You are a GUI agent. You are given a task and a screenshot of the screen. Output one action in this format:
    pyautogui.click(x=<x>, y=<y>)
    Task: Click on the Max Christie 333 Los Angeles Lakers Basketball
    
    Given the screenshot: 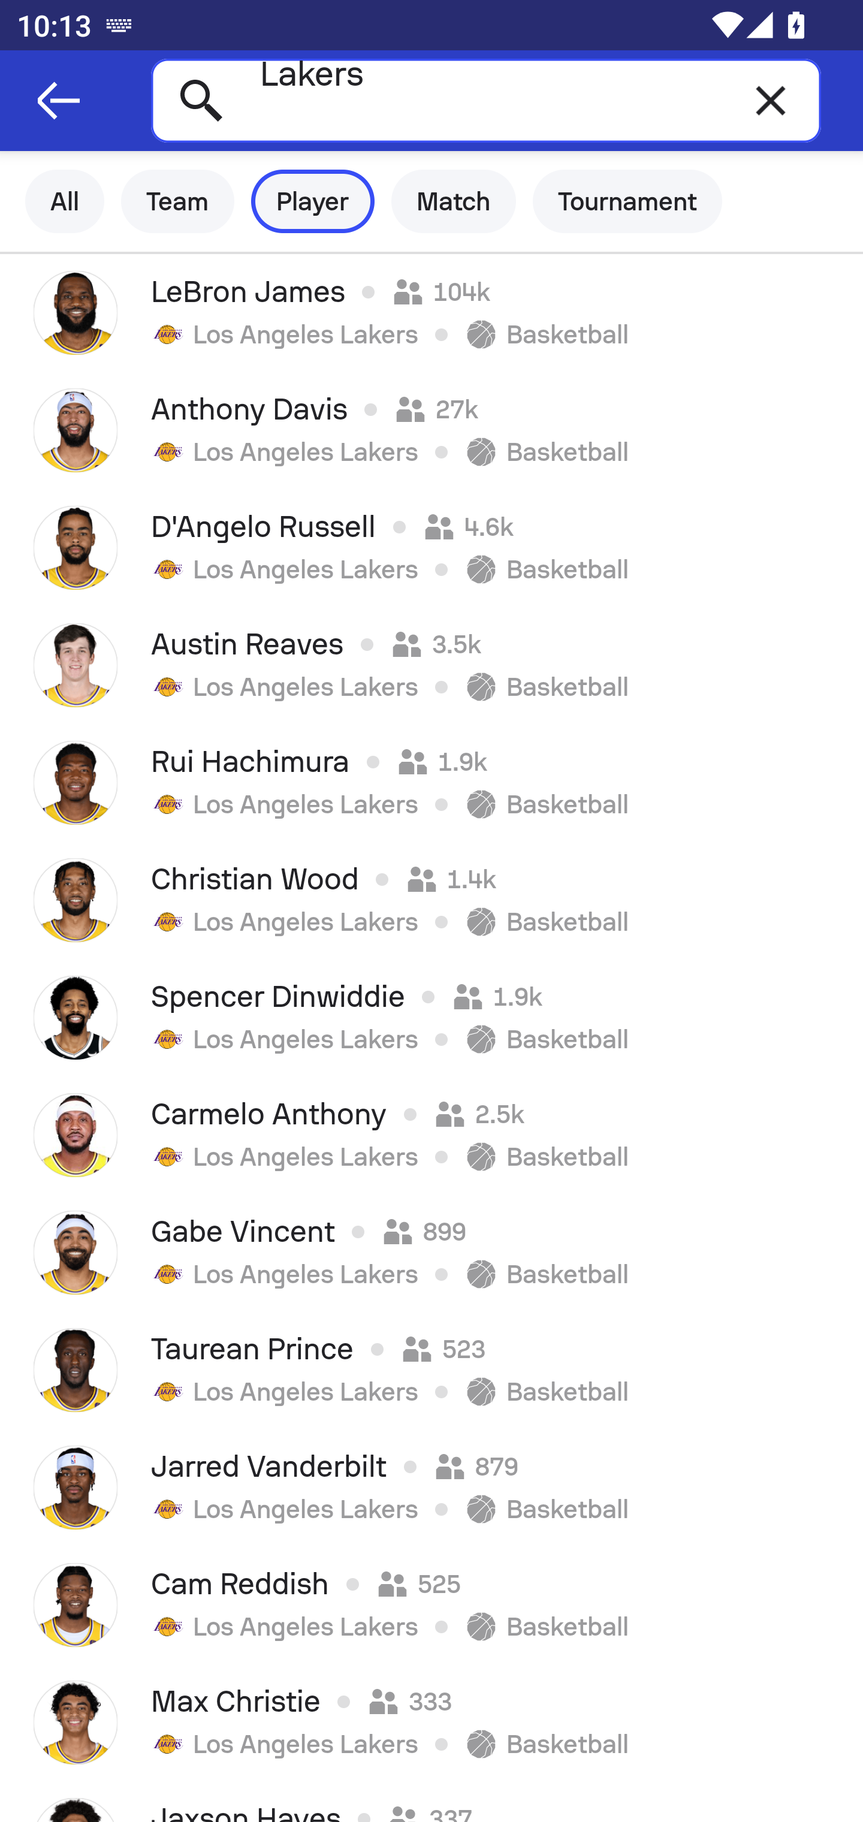 What is the action you would take?
    pyautogui.click(x=431, y=1723)
    